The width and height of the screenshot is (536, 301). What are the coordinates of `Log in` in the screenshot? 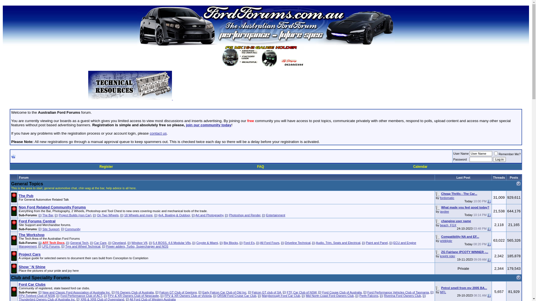 It's located at (499, 159).